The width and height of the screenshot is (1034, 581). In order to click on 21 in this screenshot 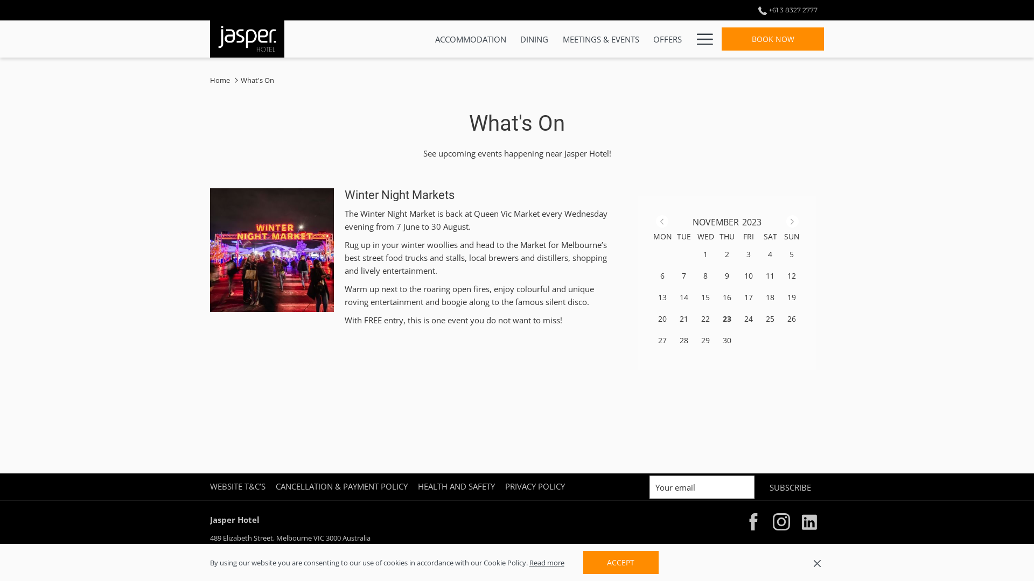, I will do `click(684, 318)`.